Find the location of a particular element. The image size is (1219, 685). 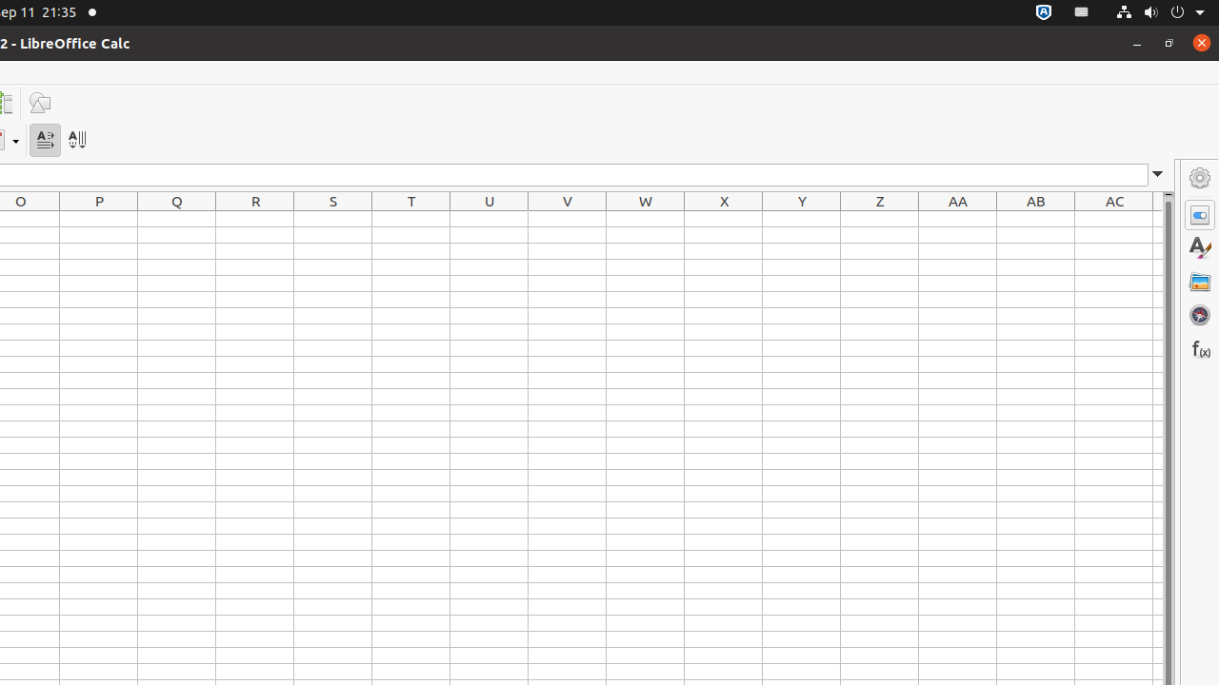

V1 is located at coordinates (568, 219).